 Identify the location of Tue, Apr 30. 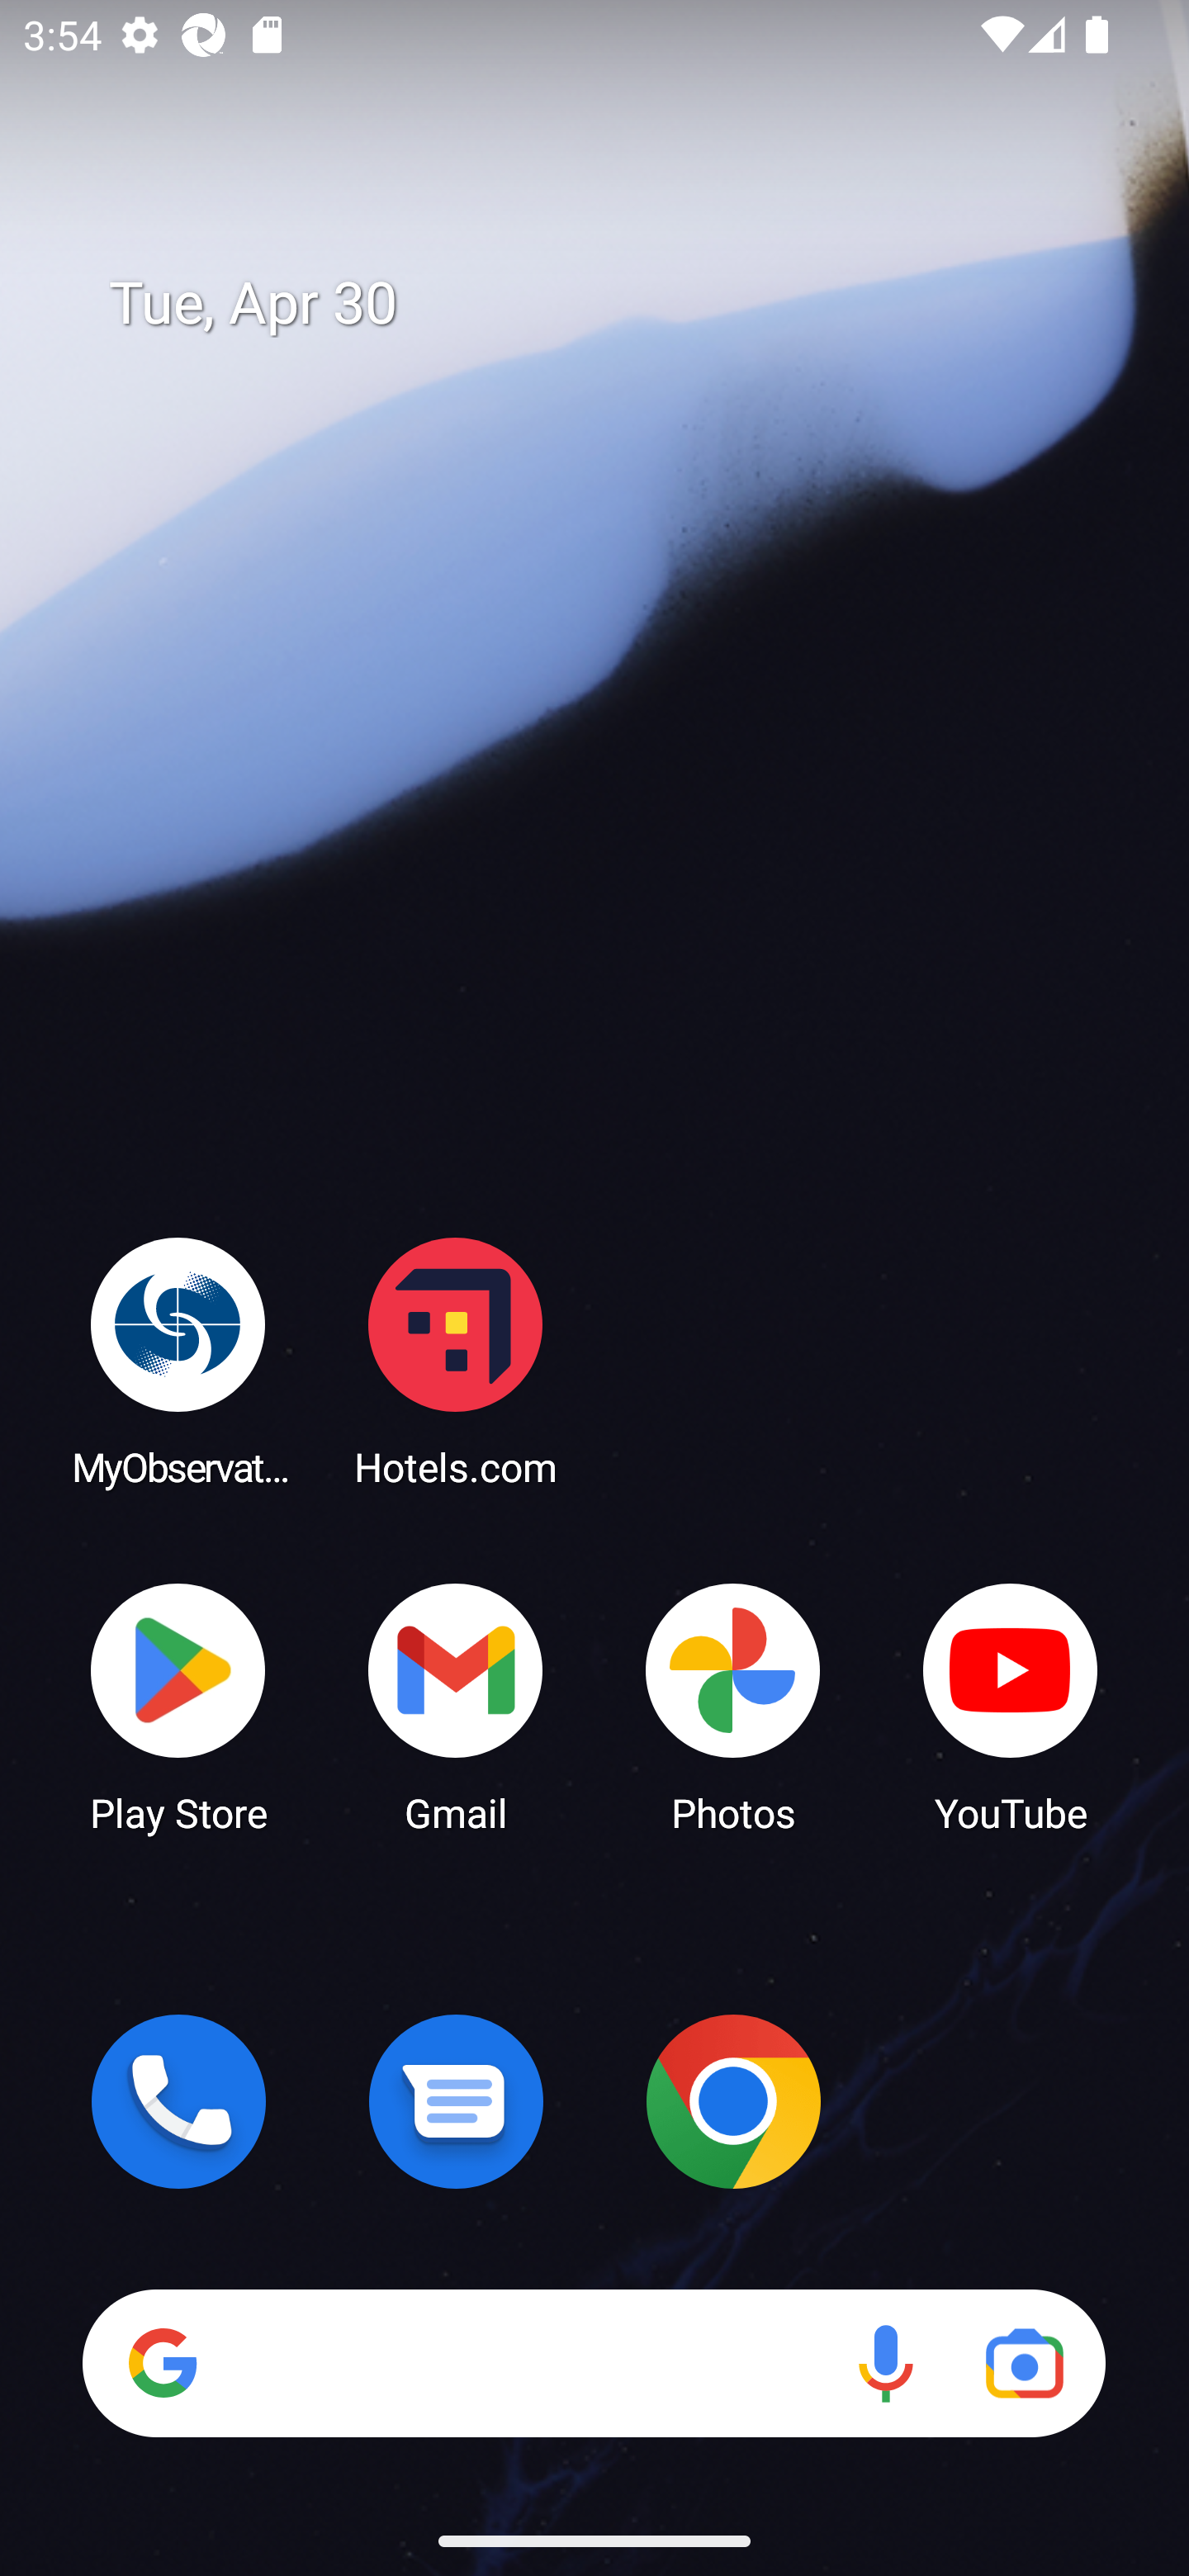
(618, 304).